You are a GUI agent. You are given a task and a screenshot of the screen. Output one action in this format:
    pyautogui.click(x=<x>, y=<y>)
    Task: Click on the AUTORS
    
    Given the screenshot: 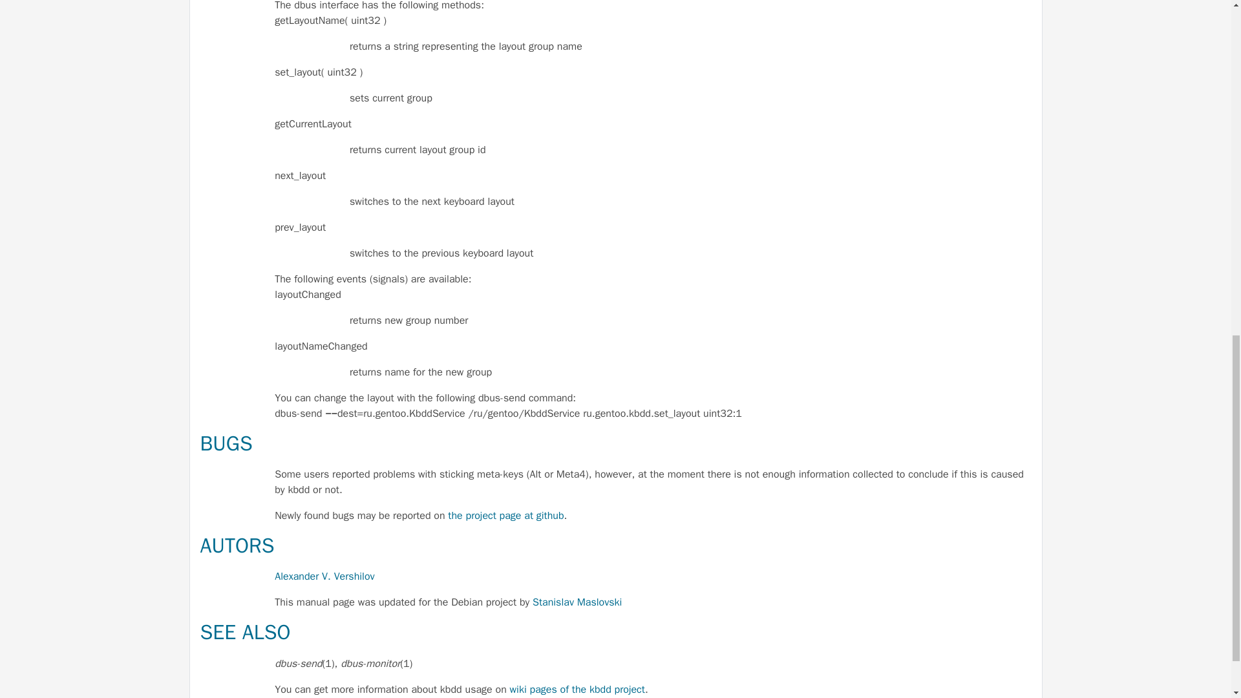 What is the action you would take?
    pyautogui.click(x=237, y=545)
    